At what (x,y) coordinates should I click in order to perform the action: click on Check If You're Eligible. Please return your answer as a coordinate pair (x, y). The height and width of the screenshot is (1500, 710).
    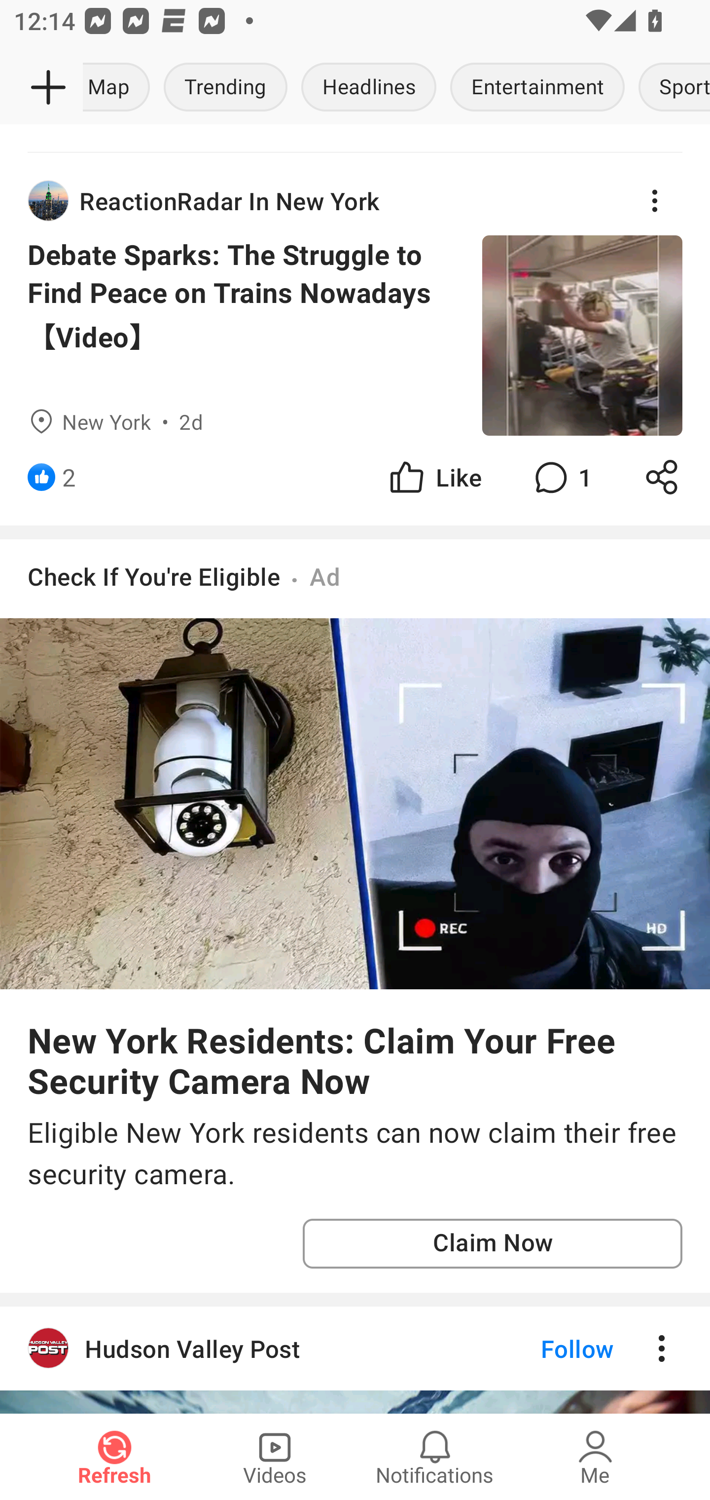
    Looking at the image, I should click on (154, 575).